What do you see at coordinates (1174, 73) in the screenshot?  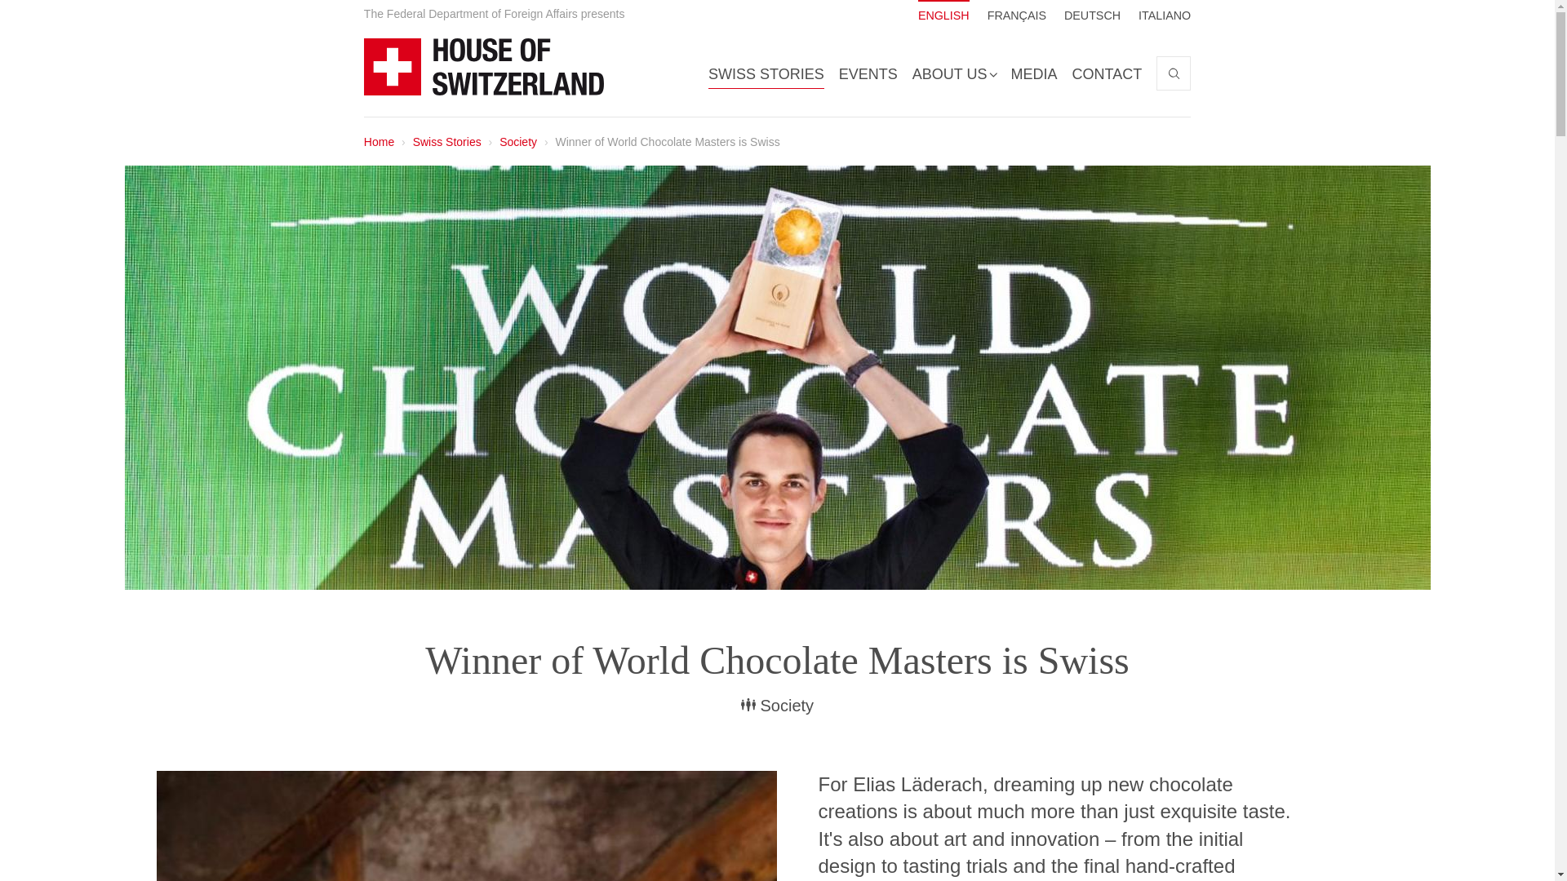 I see `Enter the terms you wish to search for.` at bounding box center [1174, 73].